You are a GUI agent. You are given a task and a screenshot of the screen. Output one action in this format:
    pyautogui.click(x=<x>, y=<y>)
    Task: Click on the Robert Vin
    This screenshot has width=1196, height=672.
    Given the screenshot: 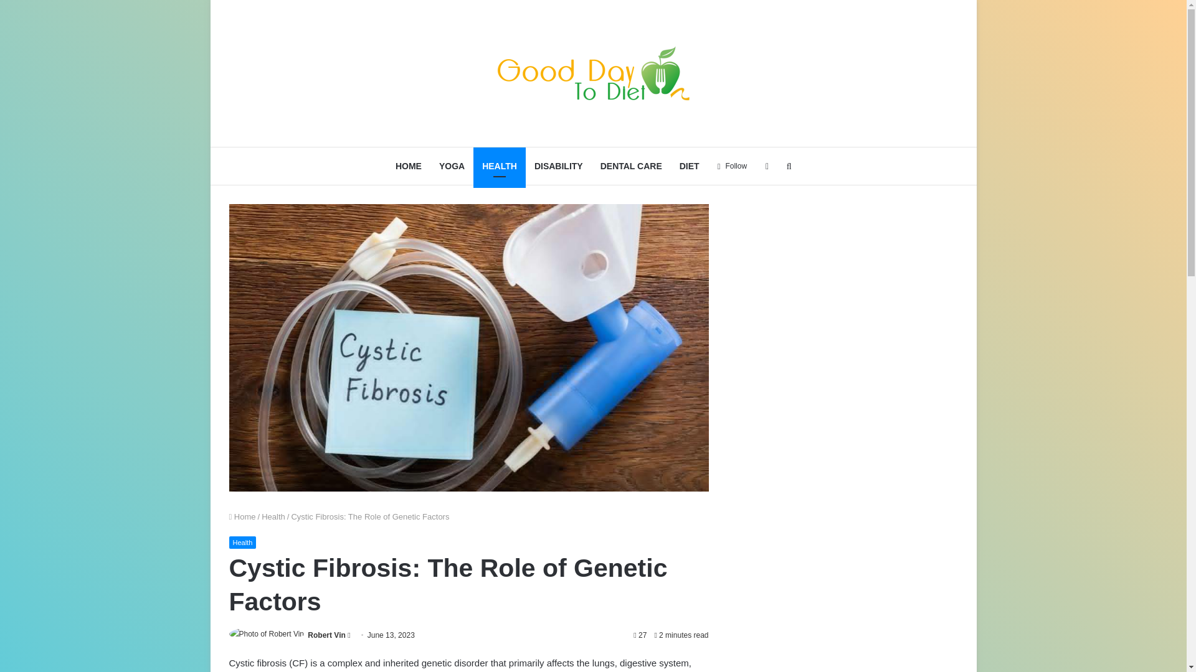 What is the action you would take?
    pyautogui.click(x=326, y=635)
    